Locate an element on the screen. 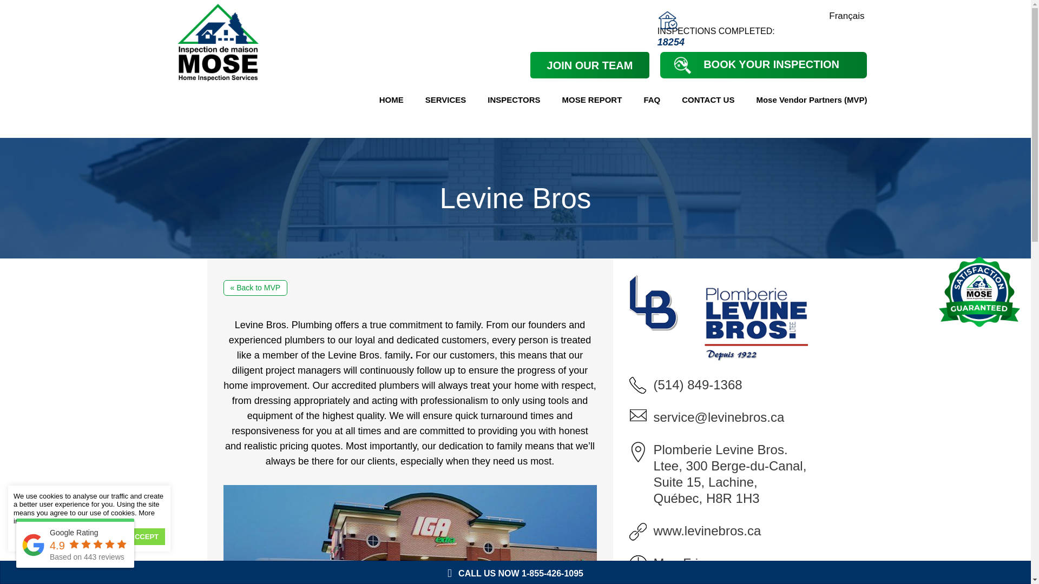 The height and width of the screenshot is (584, 1039). FAQ is located at coordinates (652, 100).